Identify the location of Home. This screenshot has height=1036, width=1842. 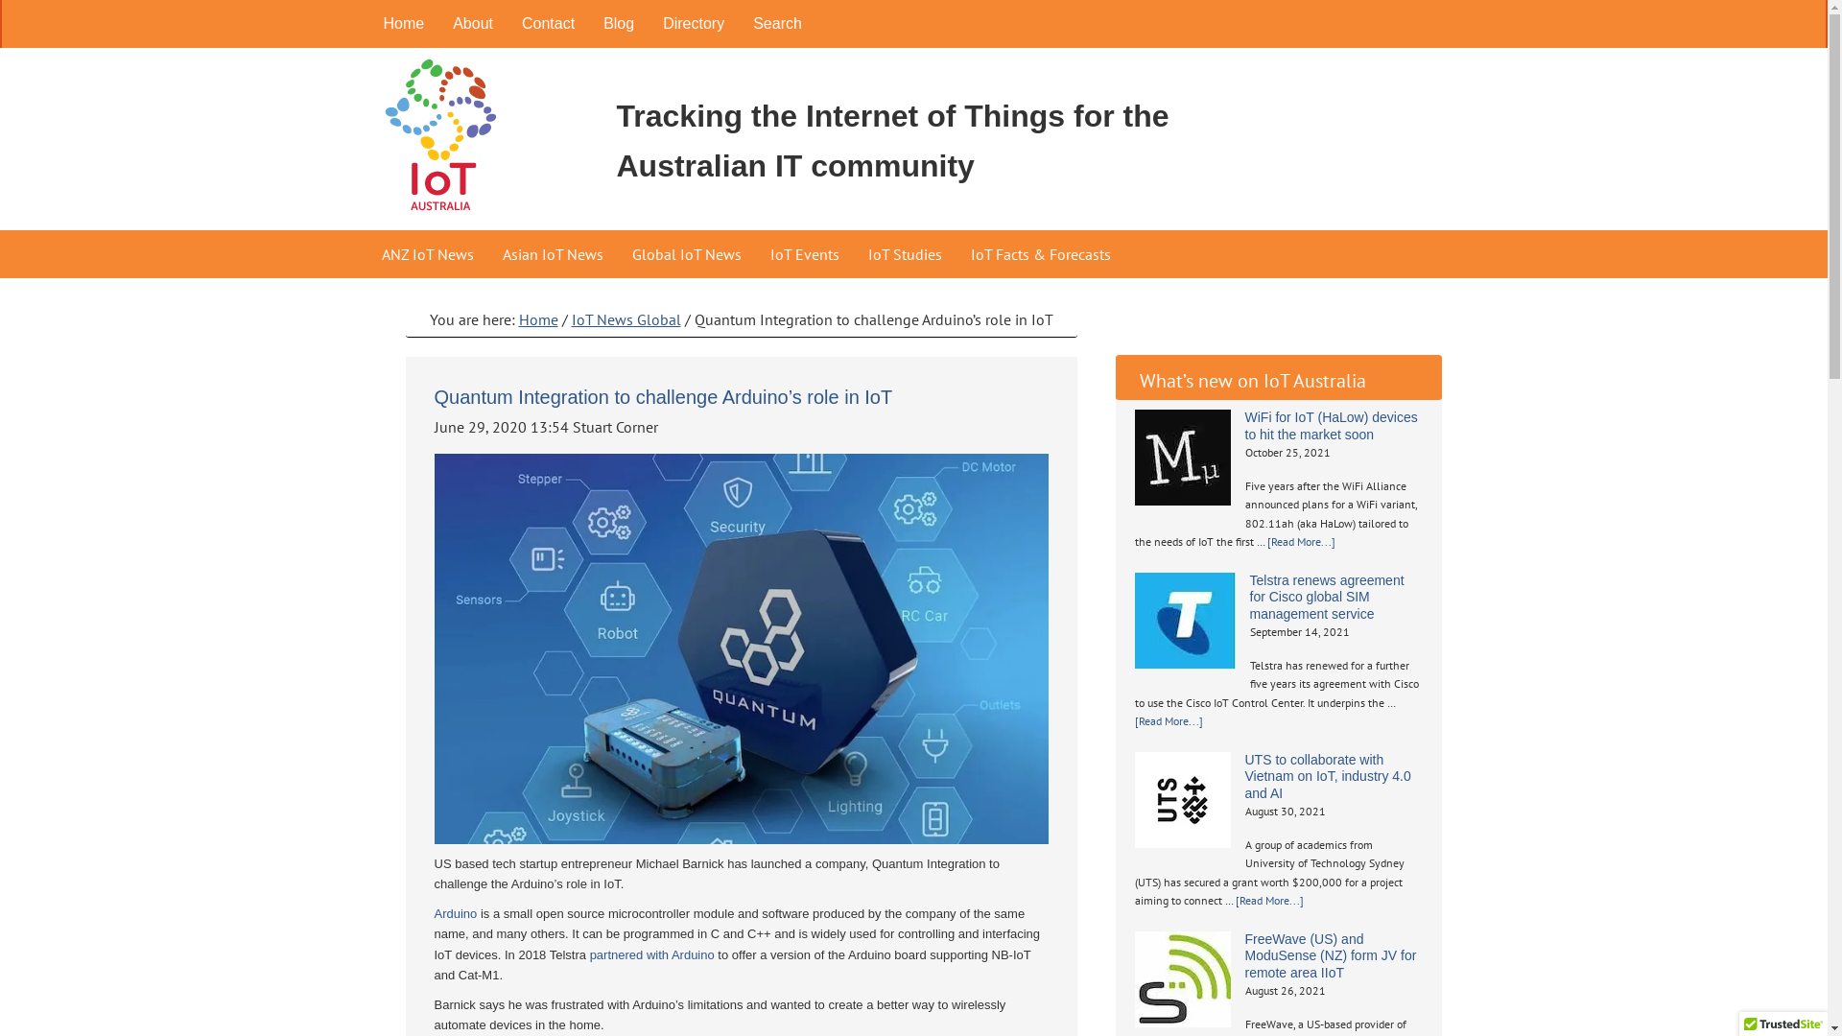
(537, 319).